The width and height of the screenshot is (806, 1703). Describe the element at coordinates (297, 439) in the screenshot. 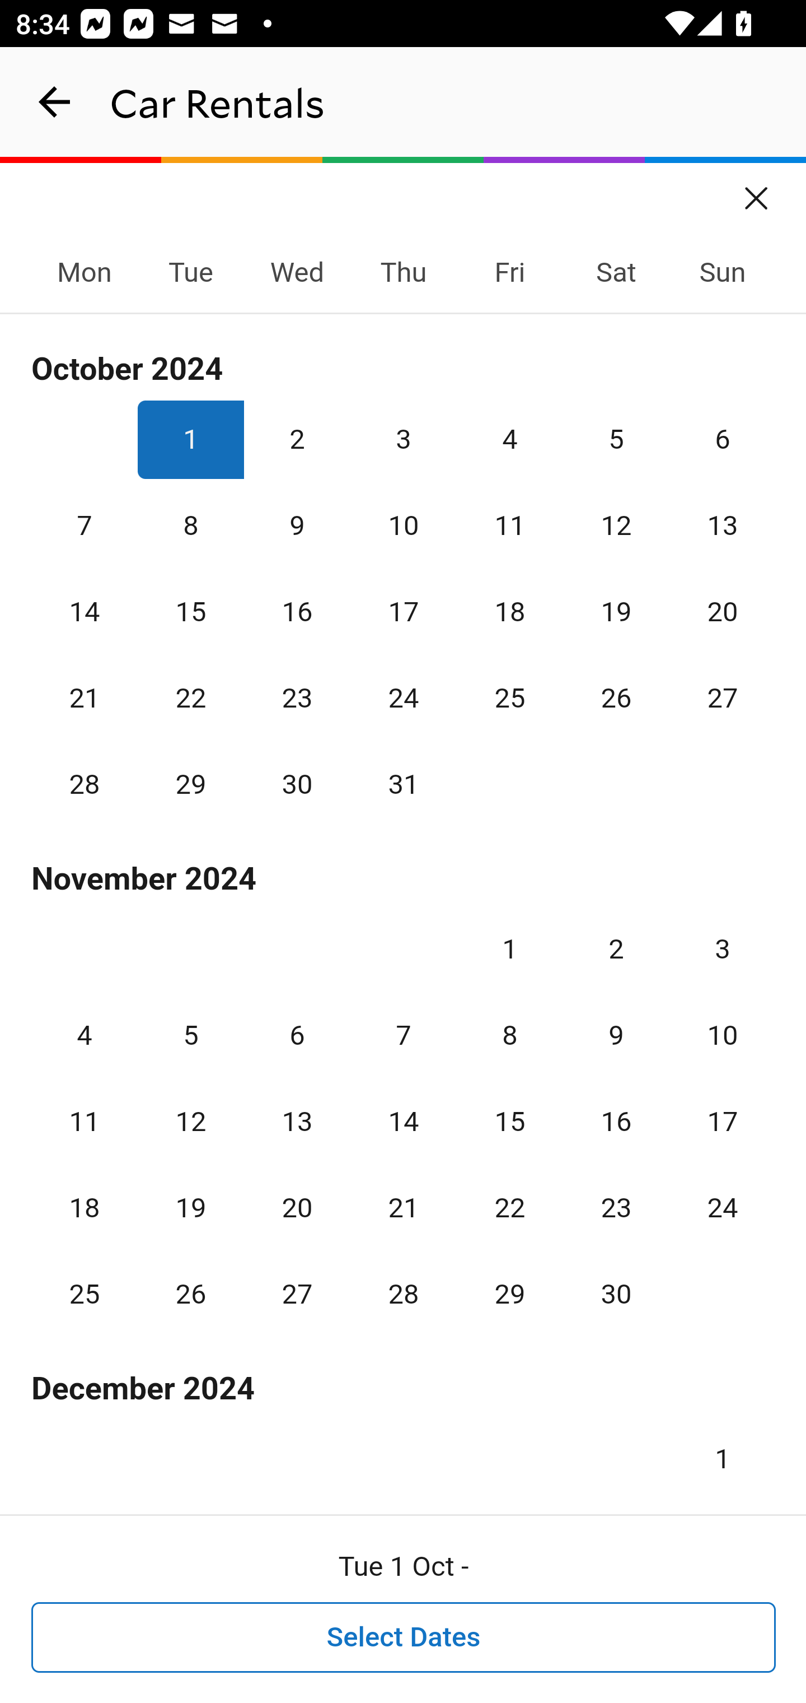

I see `2 October 2024` at that location.